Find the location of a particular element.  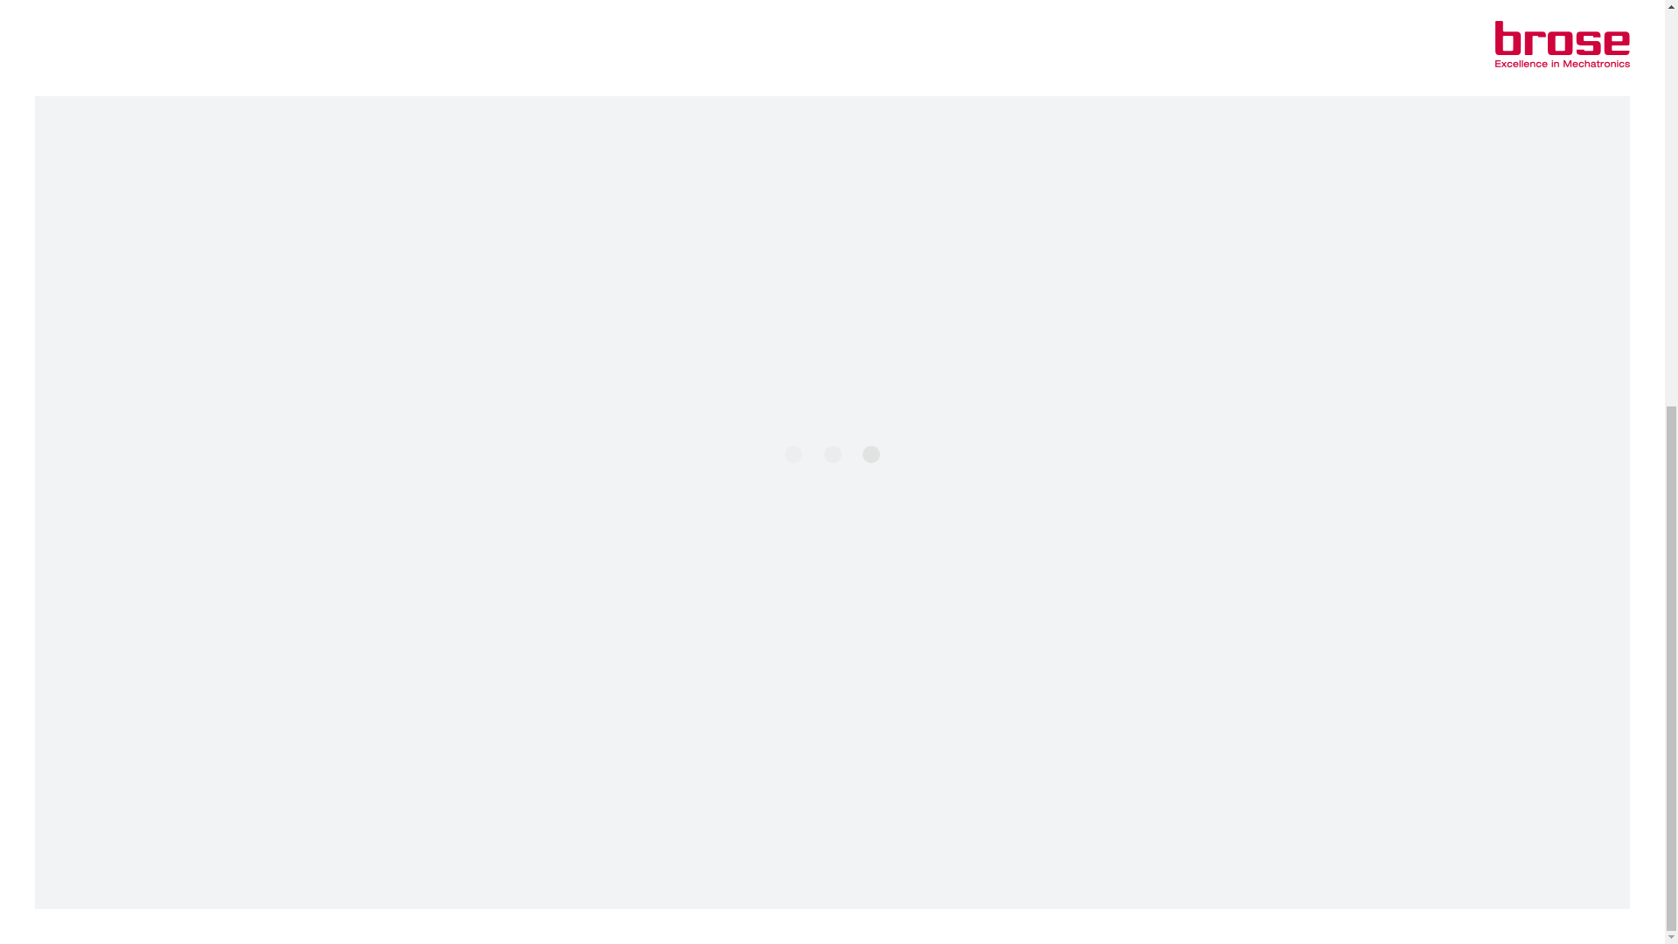

Xing is located at coordinates (1375, 913).